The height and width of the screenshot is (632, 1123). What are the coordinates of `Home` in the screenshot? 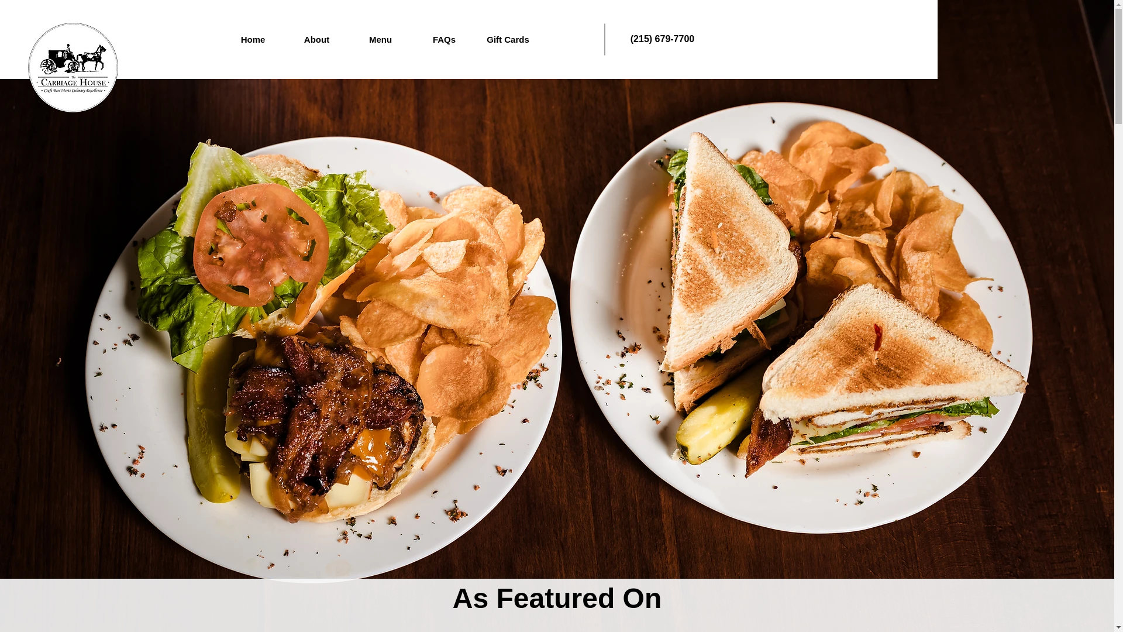 It's located at (253, 39).